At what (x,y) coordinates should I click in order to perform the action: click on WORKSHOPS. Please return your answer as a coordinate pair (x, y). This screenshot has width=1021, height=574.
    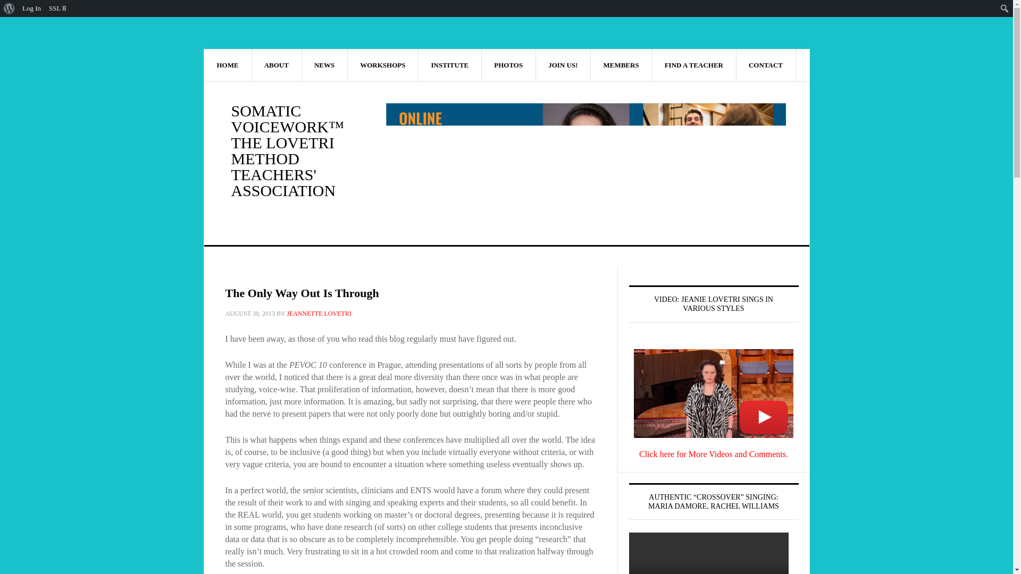
    Looking at the image, I should click on (383, 65).